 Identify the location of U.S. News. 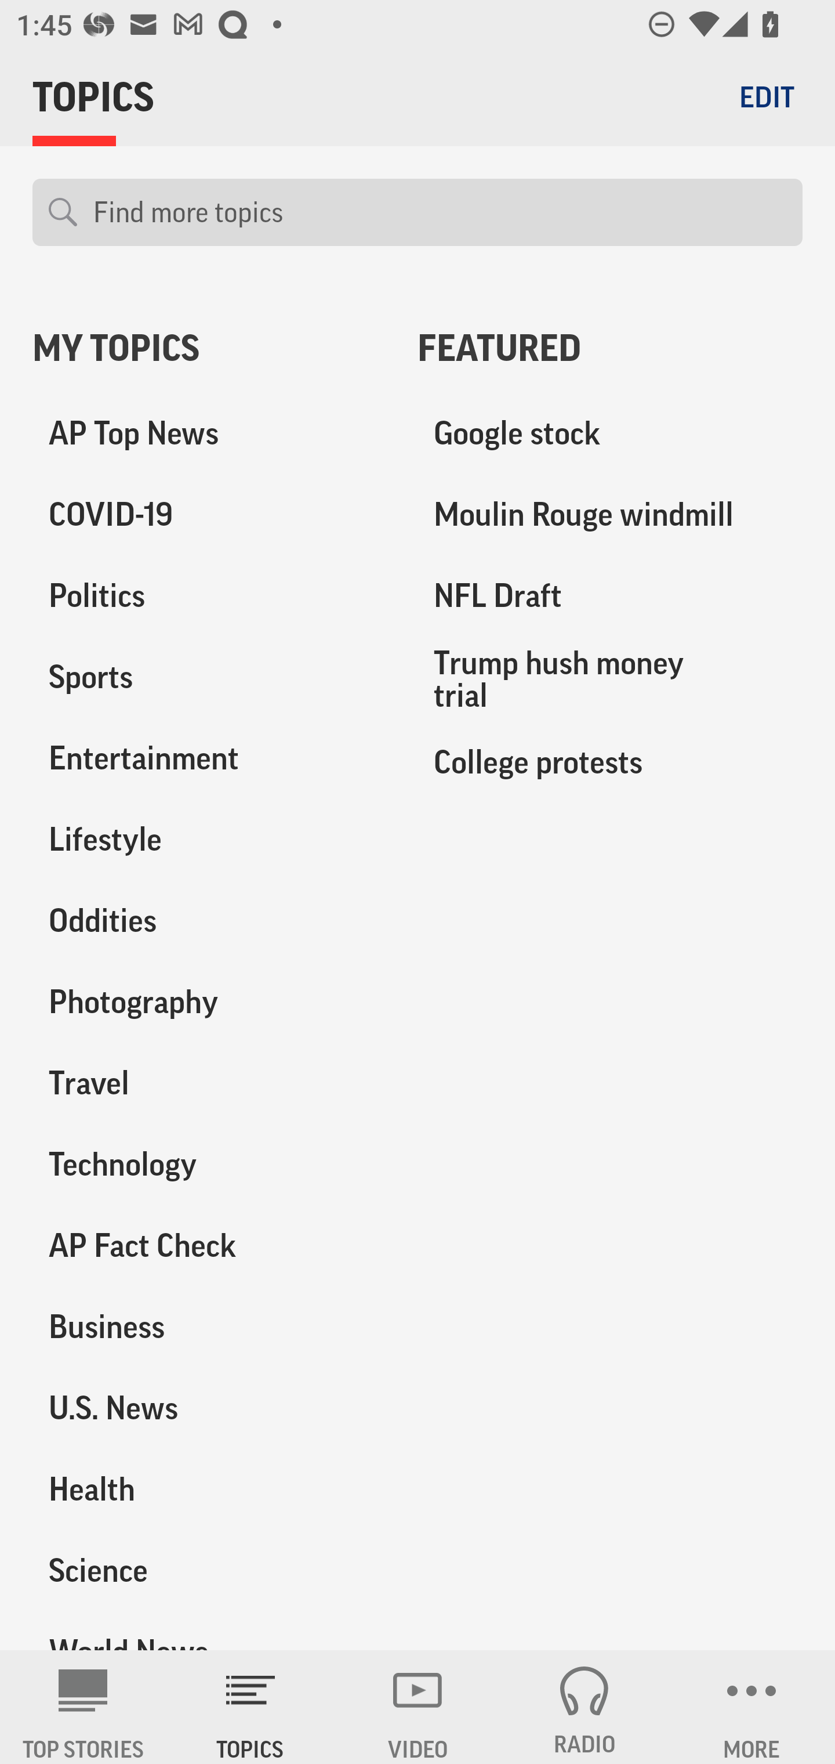
(209, 1408).